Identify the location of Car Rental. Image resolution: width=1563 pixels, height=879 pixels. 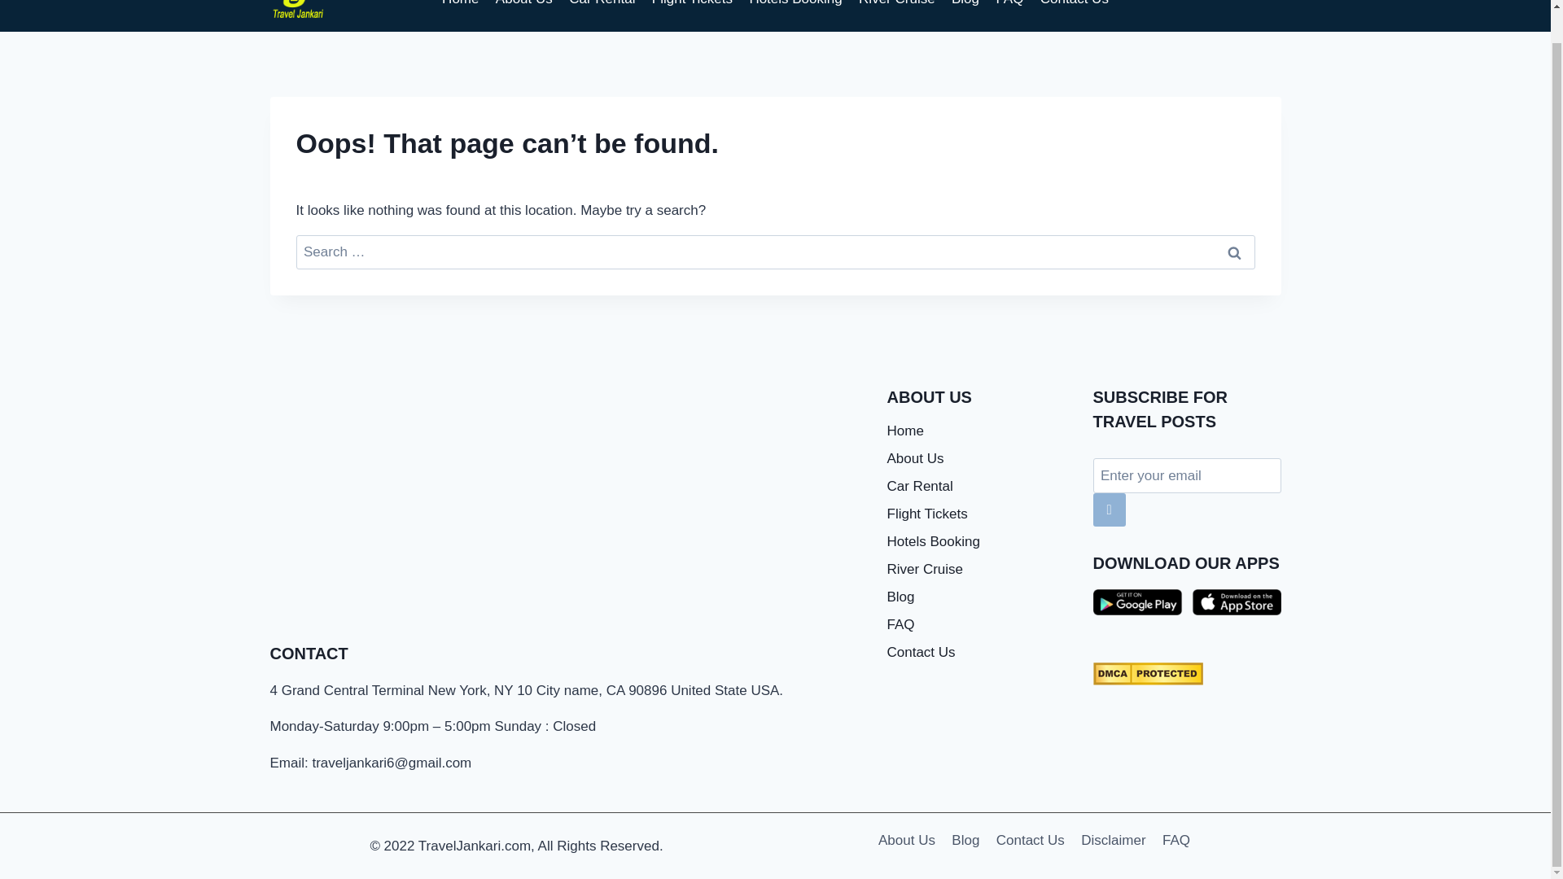
(979, 487).